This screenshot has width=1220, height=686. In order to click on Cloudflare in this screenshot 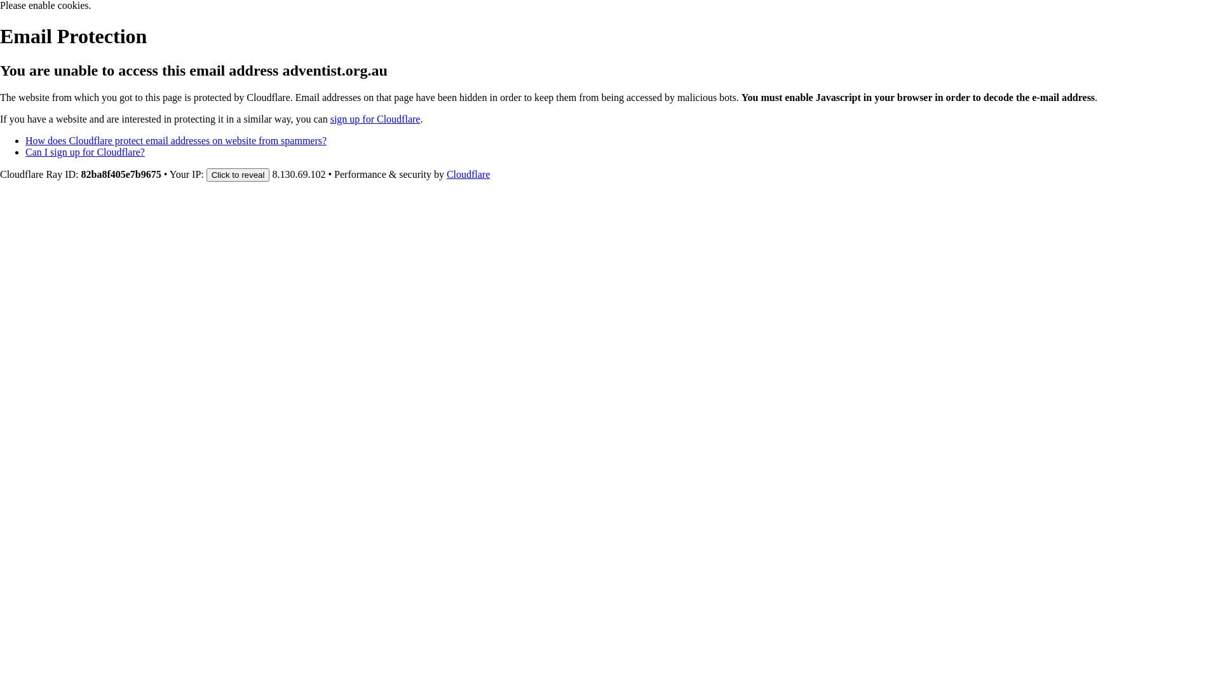, I will do `click(468, 174)`.